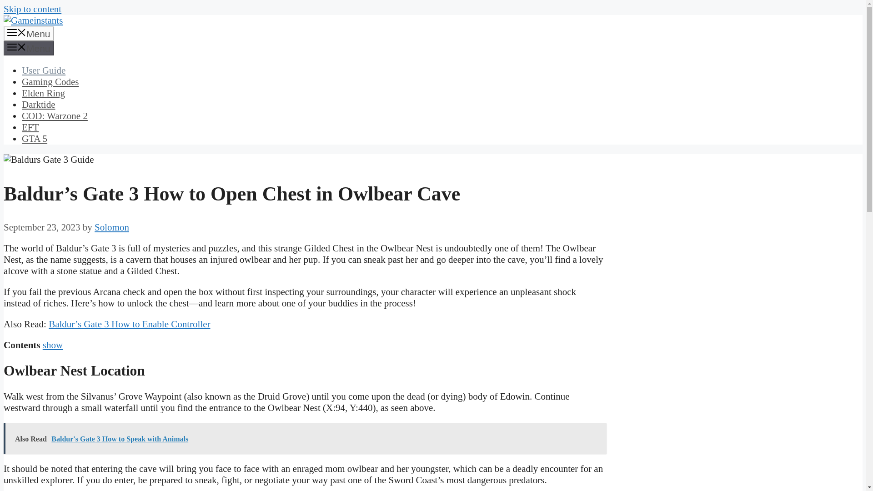 The image size is (873, 491). Describe the element at coordinates (112, 227) in the screenshot. I see `Solomon` at that location.